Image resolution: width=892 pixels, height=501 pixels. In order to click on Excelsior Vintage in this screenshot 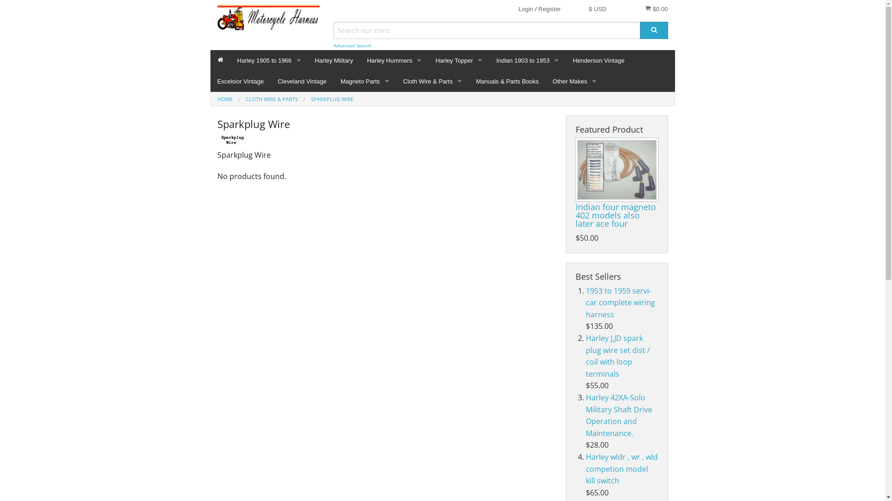, I will do `click(240, 82)`.